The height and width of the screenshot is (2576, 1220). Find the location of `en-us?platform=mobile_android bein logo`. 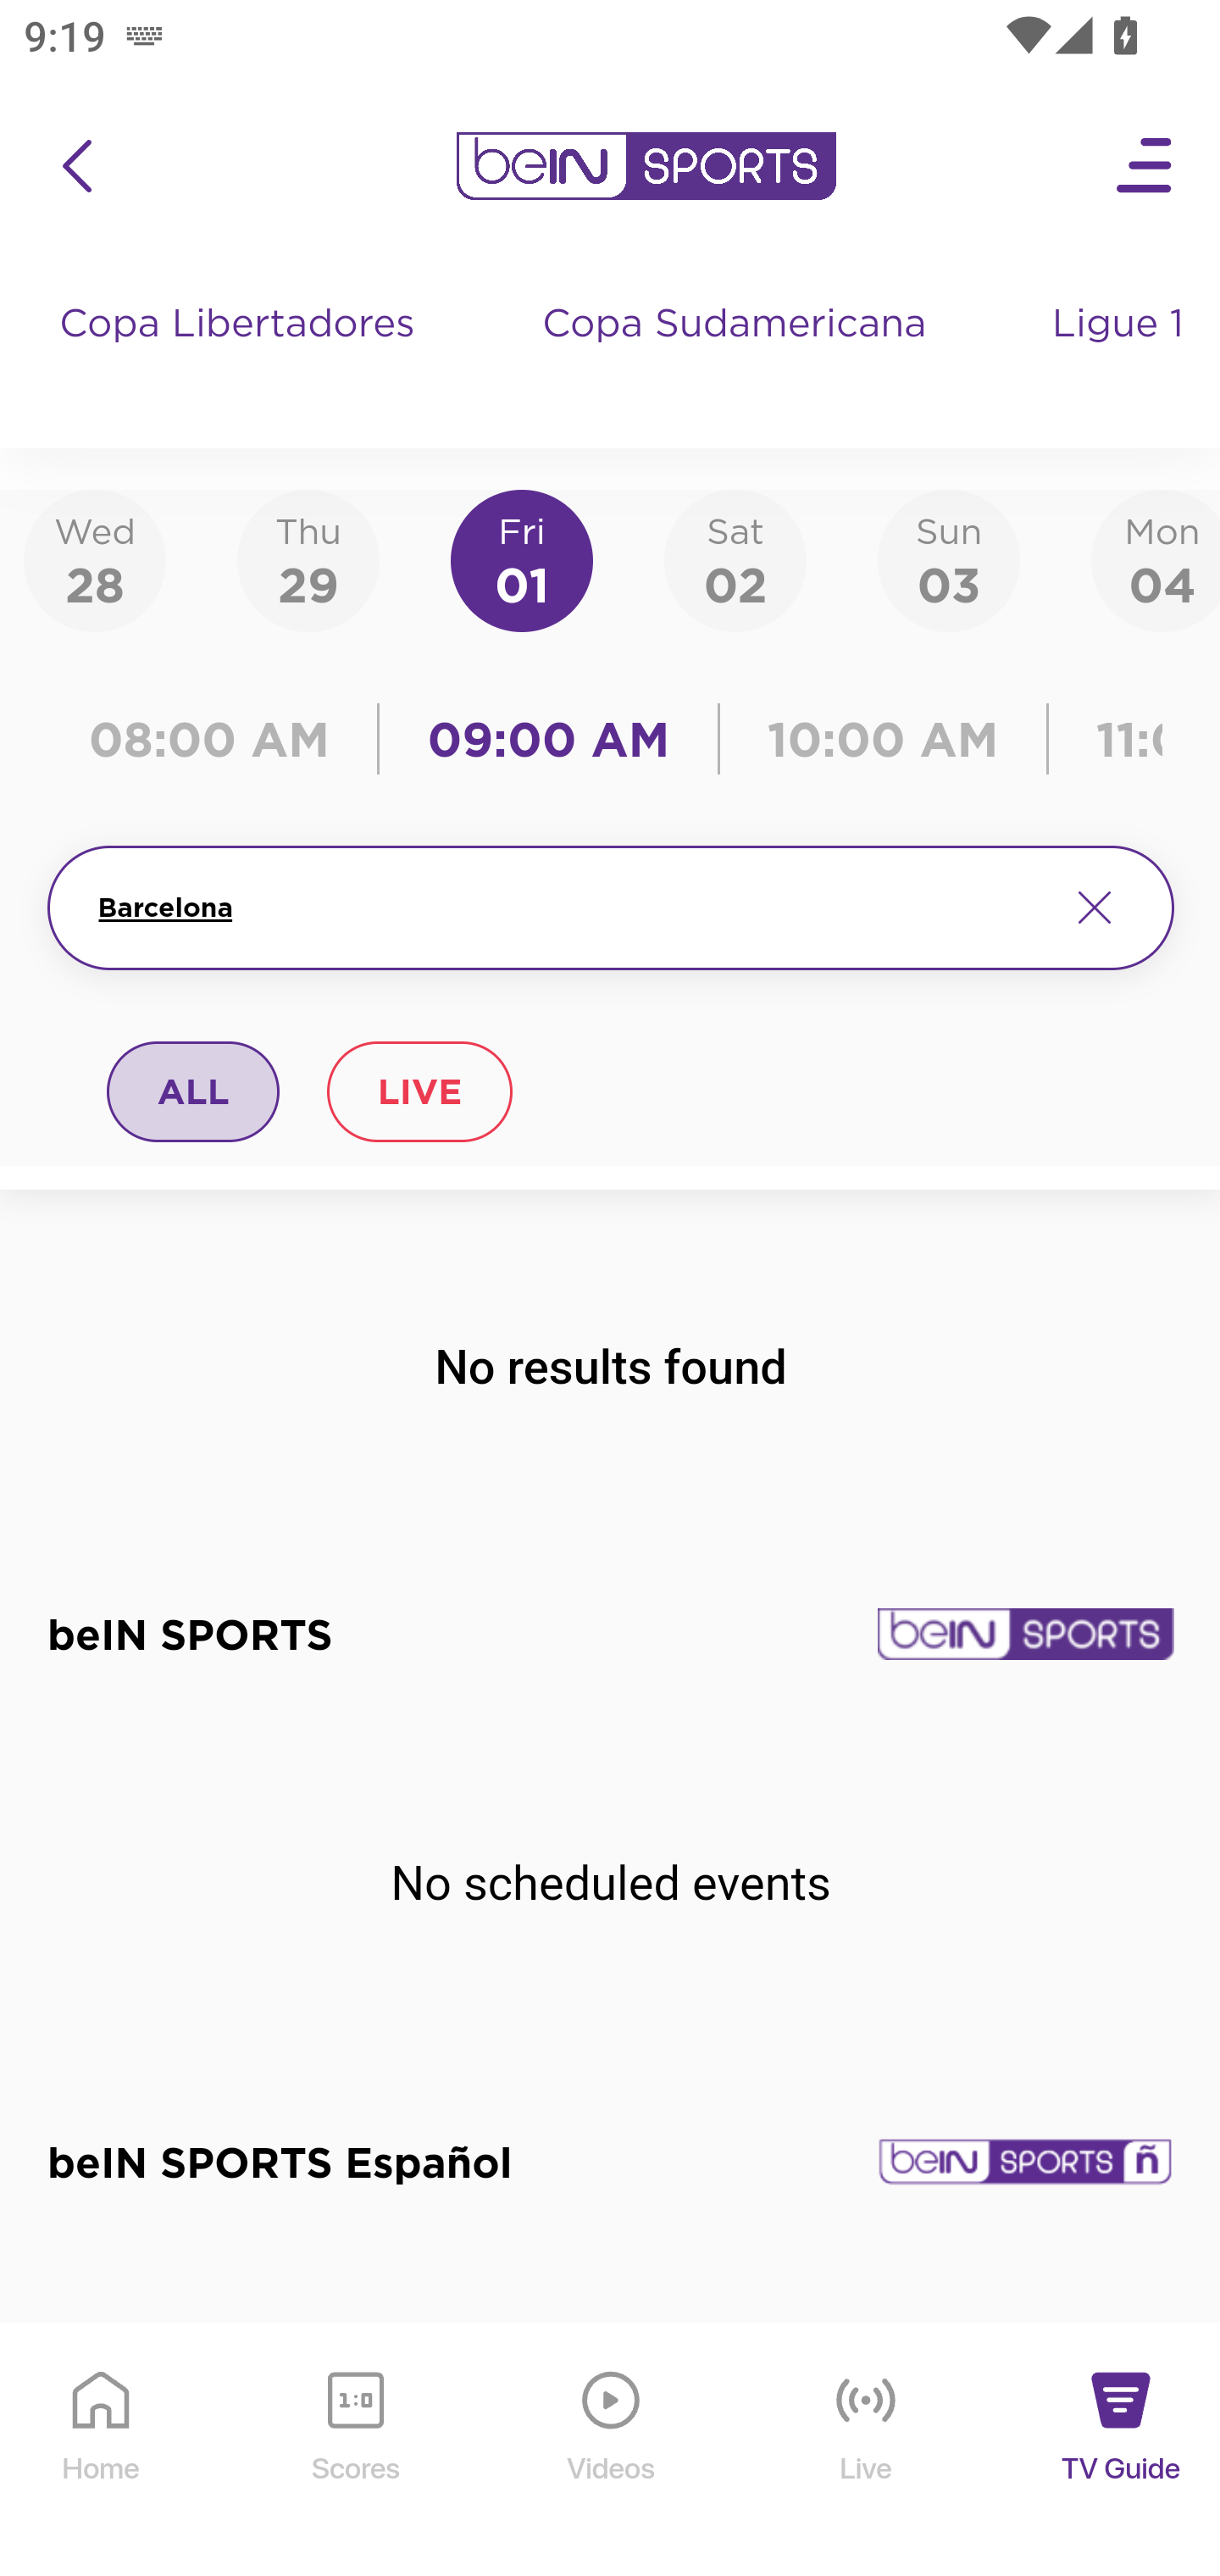

en-us?platform=mobile_android bein logo is located at coordinates (646, 166).